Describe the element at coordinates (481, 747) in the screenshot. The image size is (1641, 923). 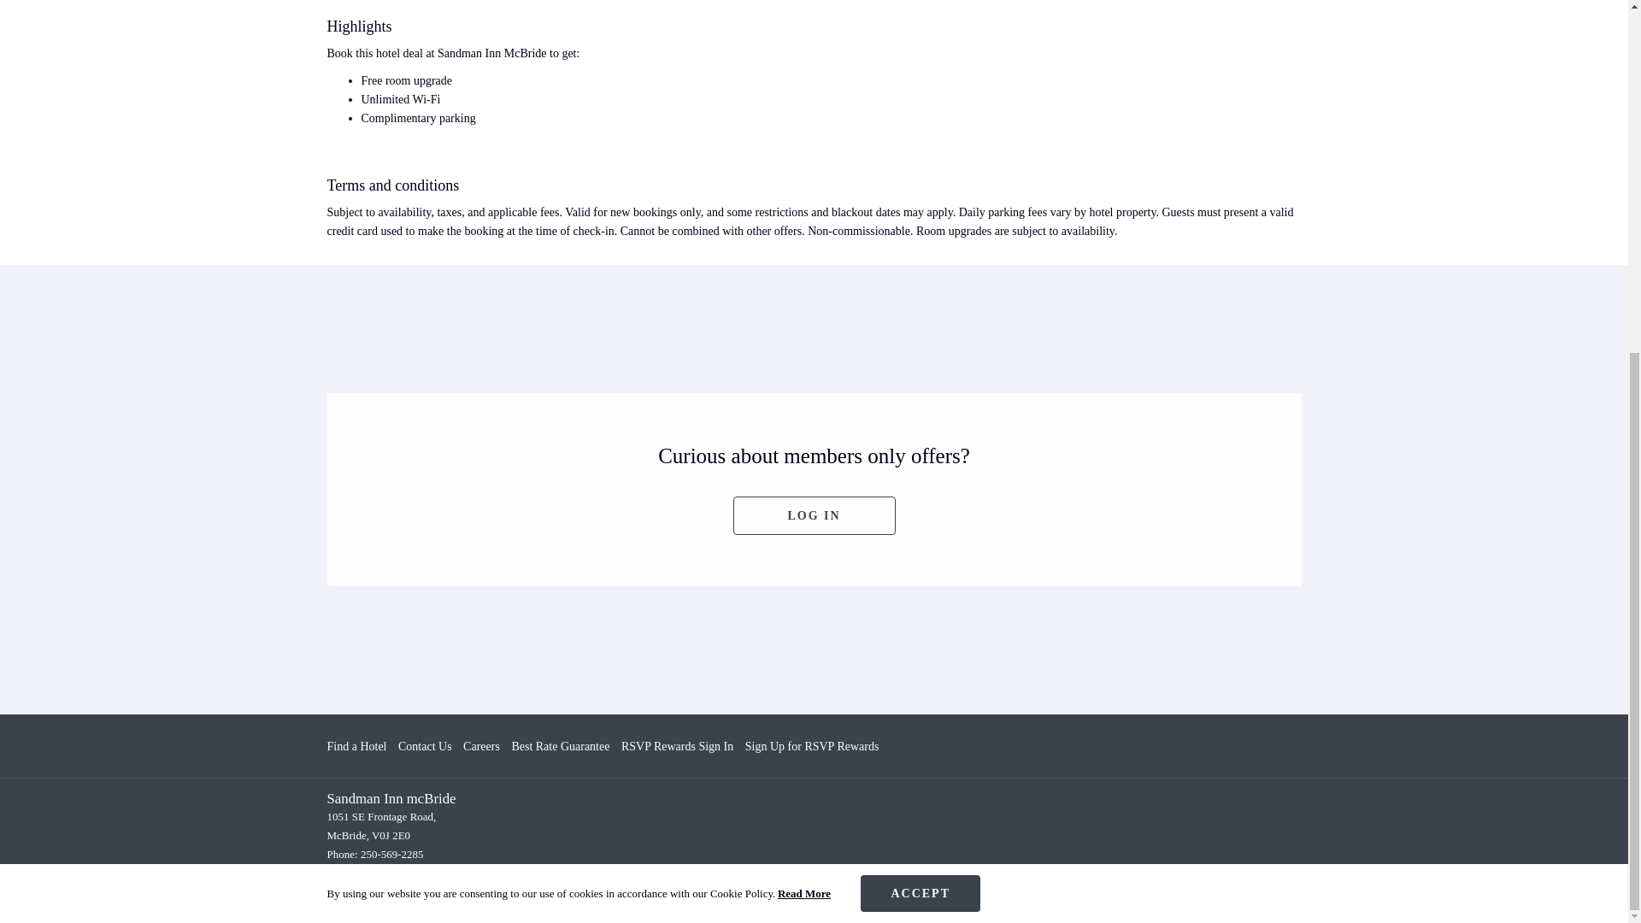
I see `Careers` at that location.